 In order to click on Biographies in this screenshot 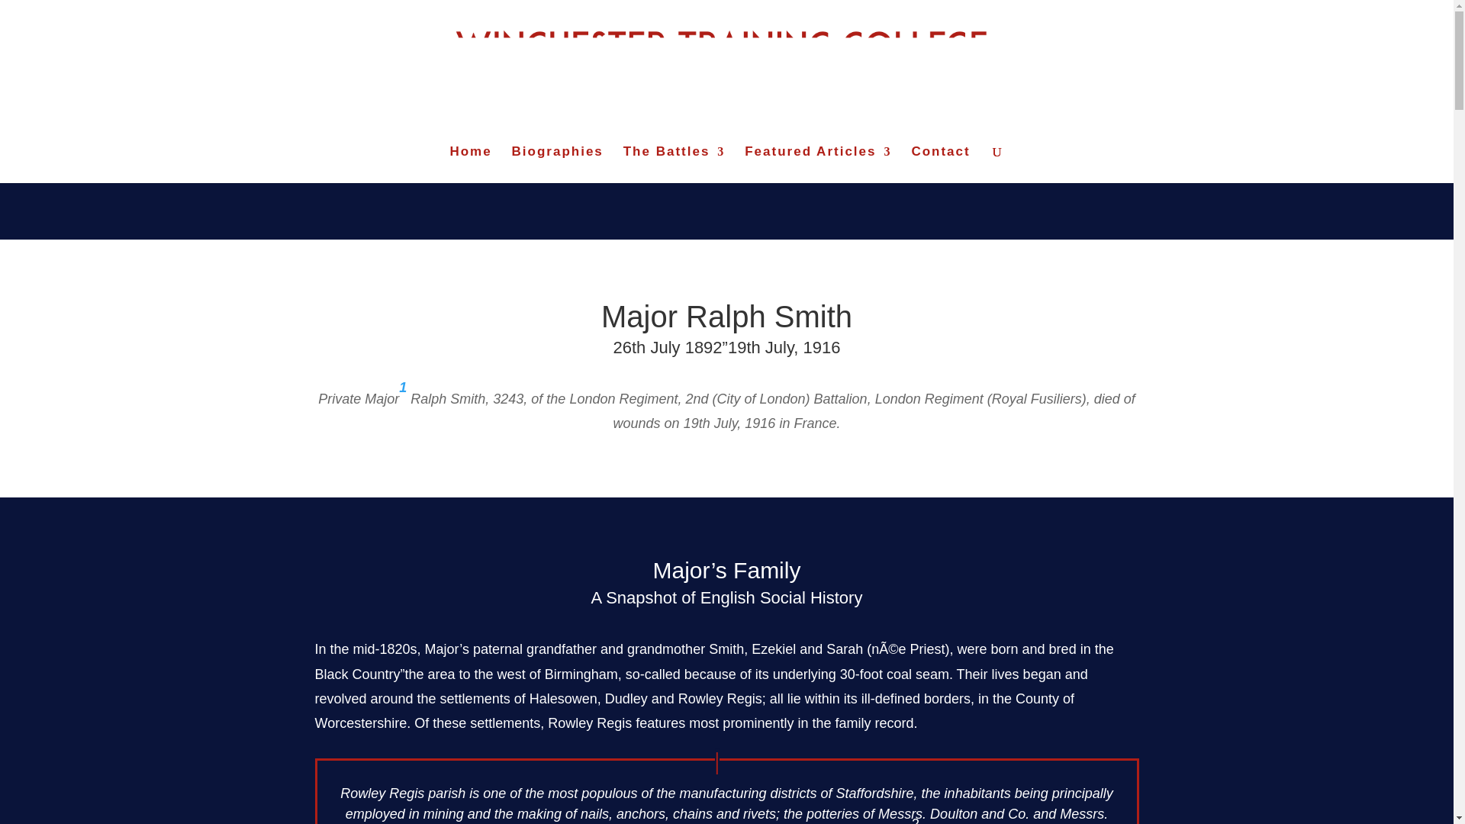, I will do `click(557, 165)`.